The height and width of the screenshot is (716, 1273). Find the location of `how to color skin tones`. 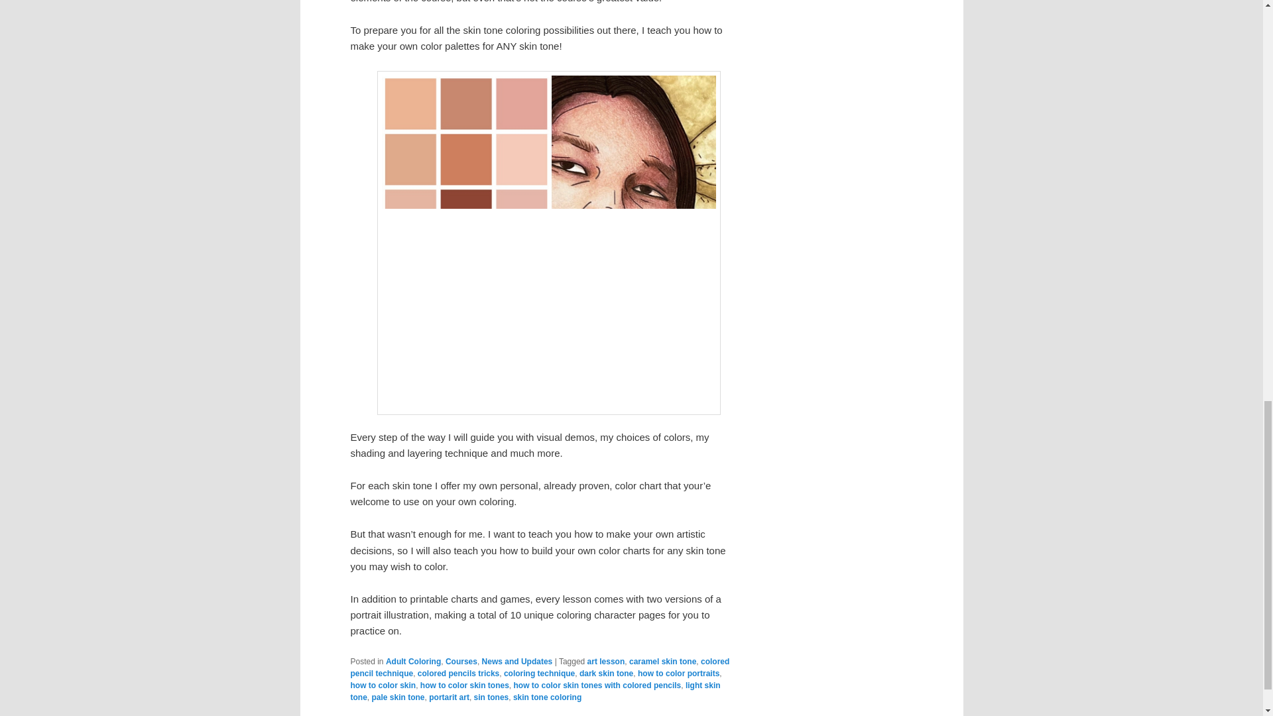

how to color skin tones is located at coordinates (464, 686).